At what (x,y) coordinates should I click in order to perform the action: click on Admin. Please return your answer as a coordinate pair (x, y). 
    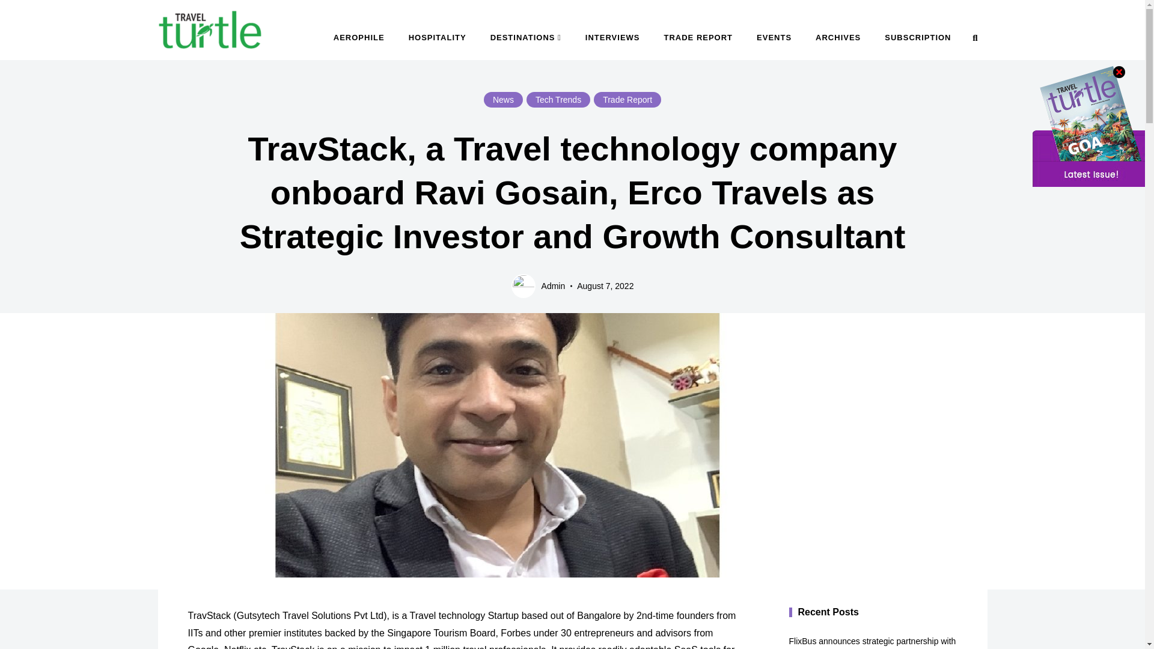
    Looking at the image, I should click on (538, 285).